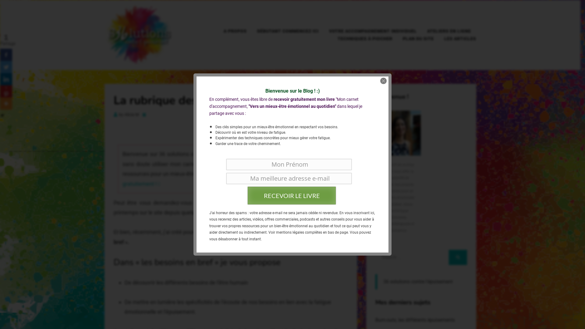 The height and width of the screenshot is (329, 585). Describe the element at coordinates (418, 39) in the screenshot. I see `PLAN DU SITE` at that location.